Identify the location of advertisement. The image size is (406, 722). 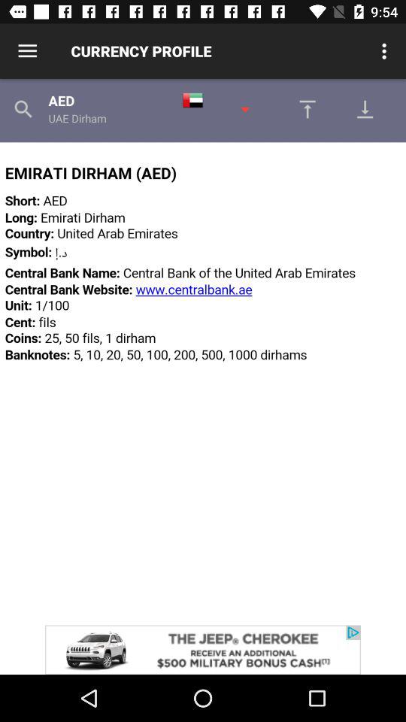
(203, 650).